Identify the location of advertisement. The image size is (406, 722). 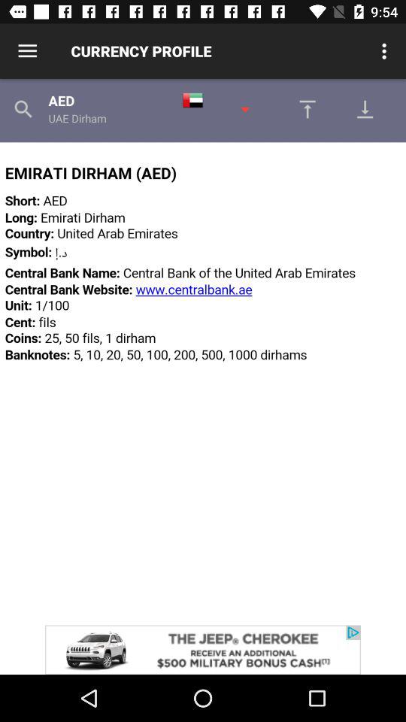
(203, 650).